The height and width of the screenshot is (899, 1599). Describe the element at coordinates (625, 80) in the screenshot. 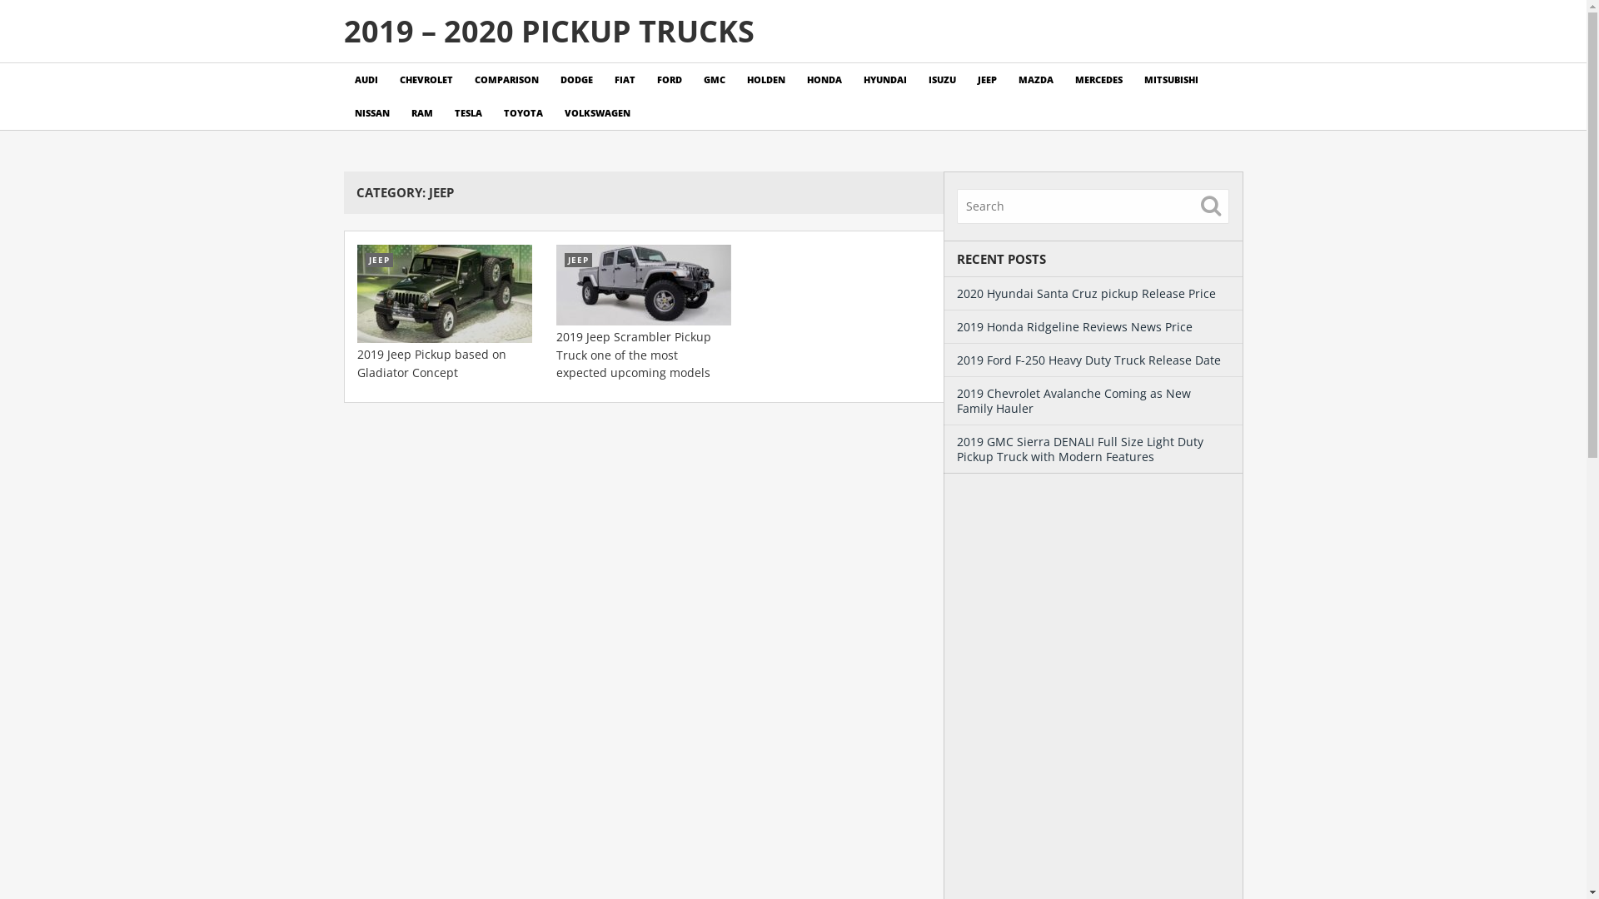

I see `FIAT` at that location.